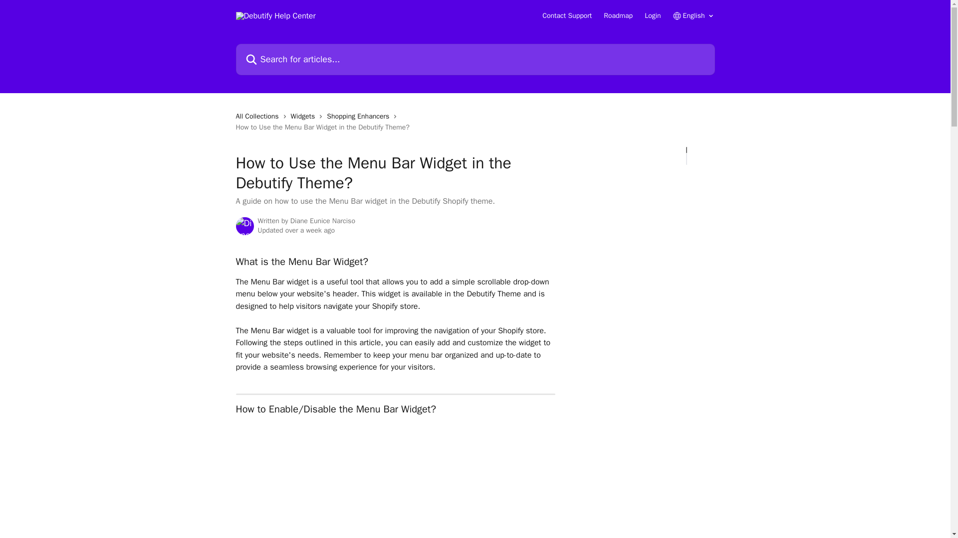 This screenshot has height=538, width=958. I want to click on Contact Support, so click(567, 15).